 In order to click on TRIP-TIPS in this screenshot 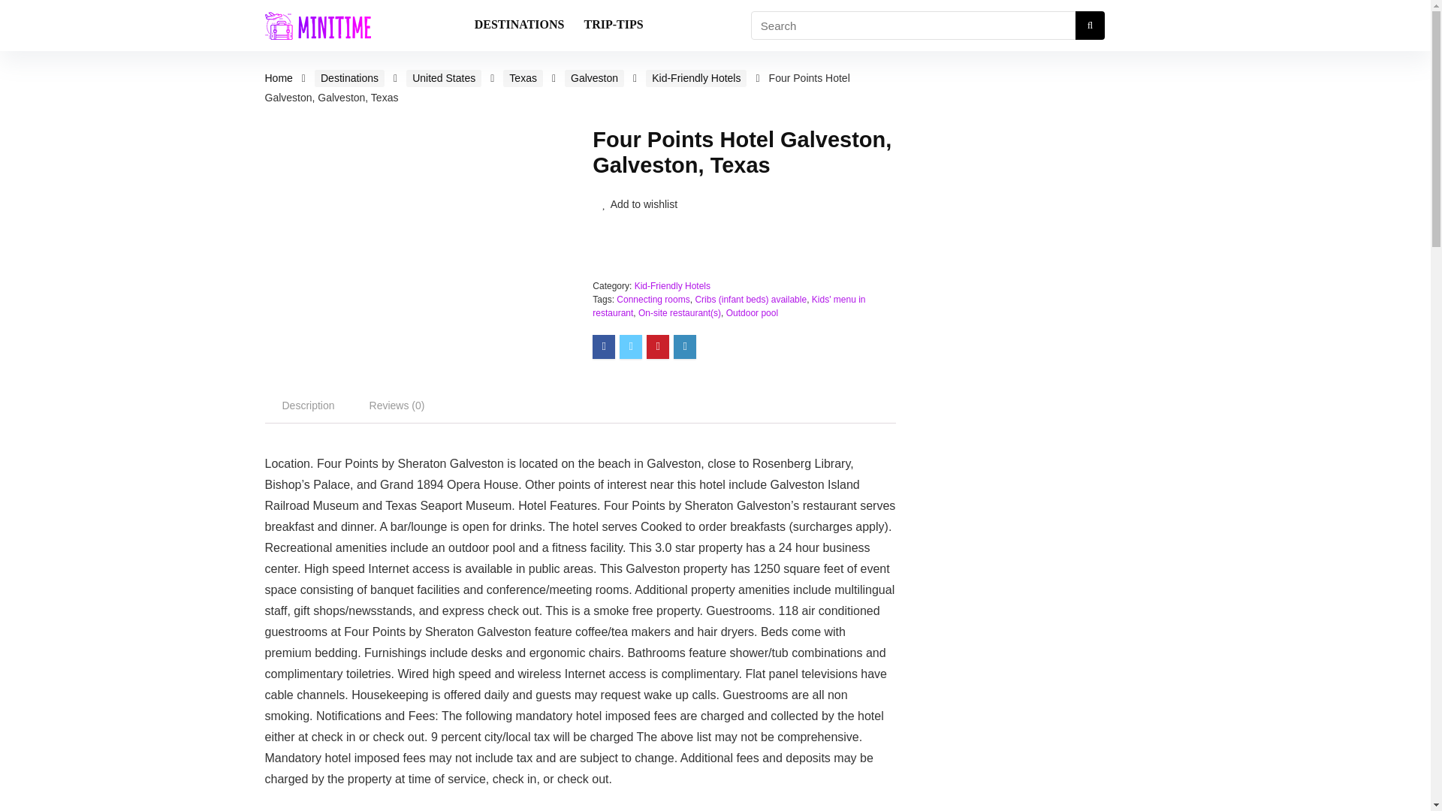, I will do `click(613, 26)`.